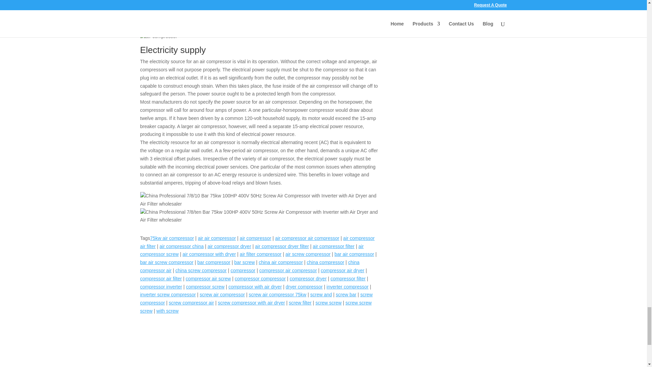 This screenshot has width=652, height=367. Describe the element at coordinates (261, 254) in the screenshot. I see `air filter compressor` at that location.